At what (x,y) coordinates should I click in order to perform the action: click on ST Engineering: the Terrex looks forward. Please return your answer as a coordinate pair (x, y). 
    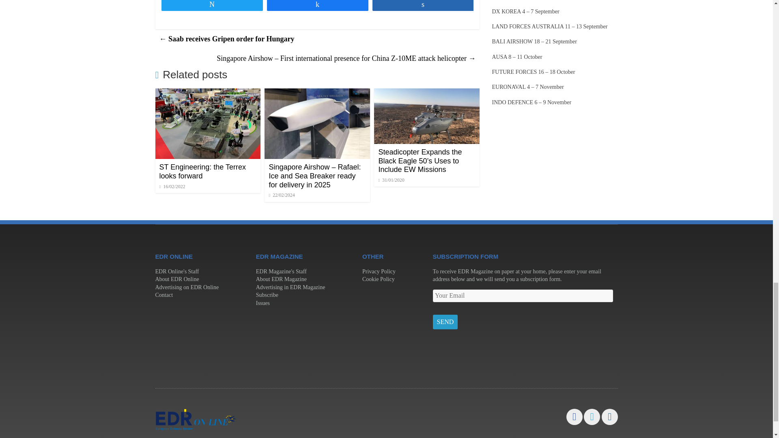
    Looking at the image, I should click on (202, 171).